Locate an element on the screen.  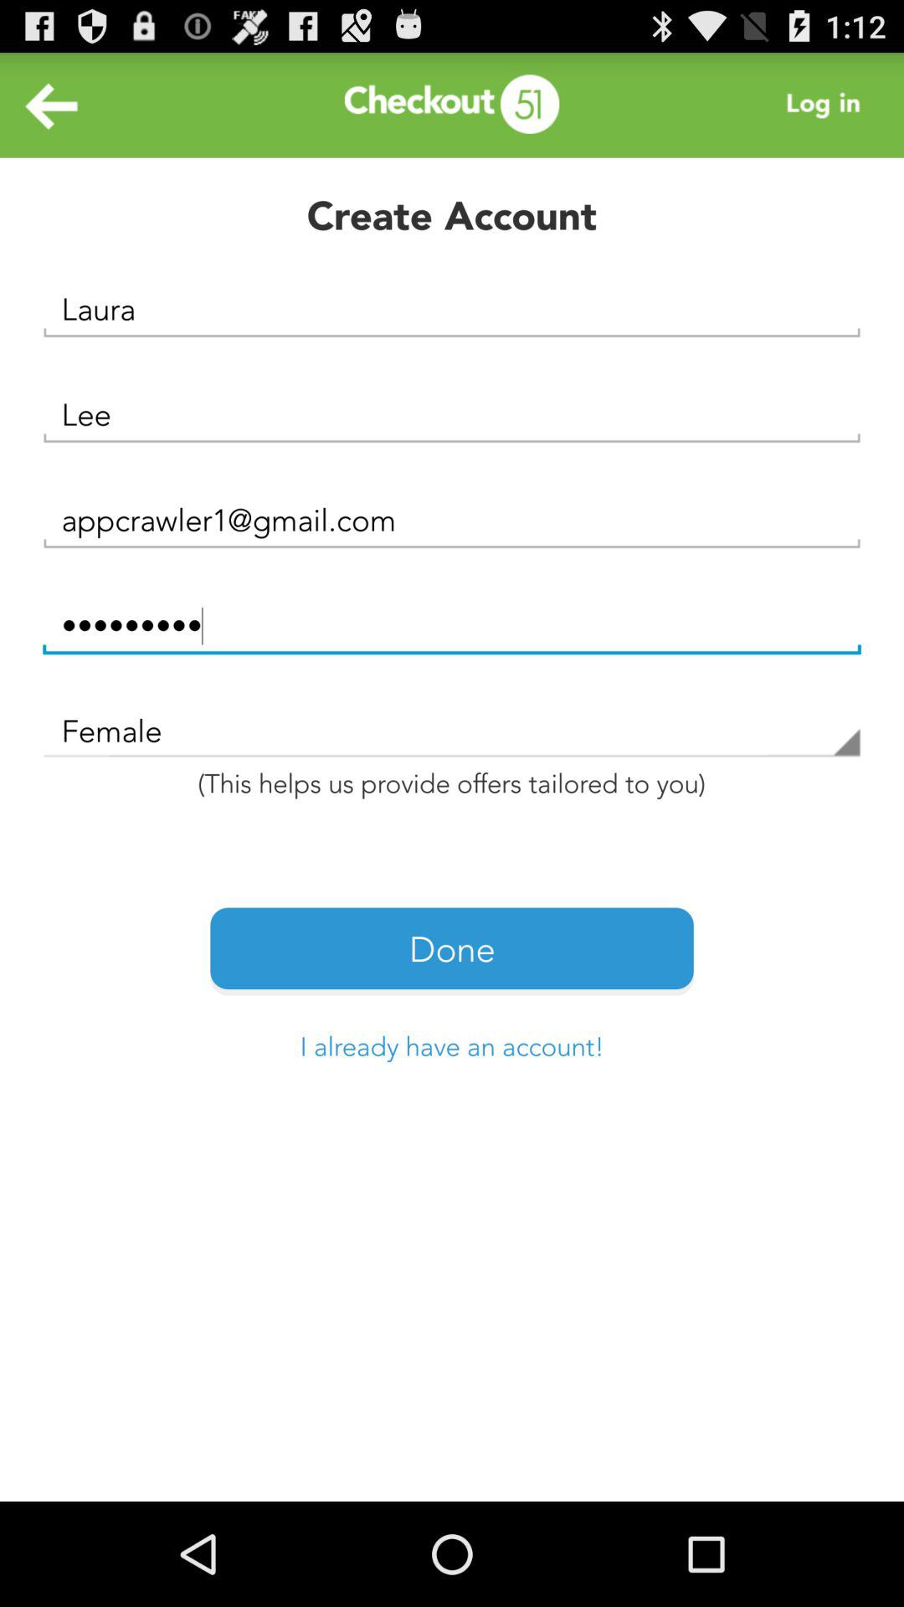
open log in page is located at coordinates (828, 105).